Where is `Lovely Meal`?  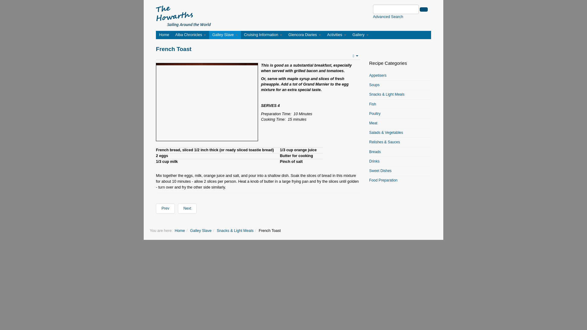 Lovely Meal is located at coordinates (207, 102).